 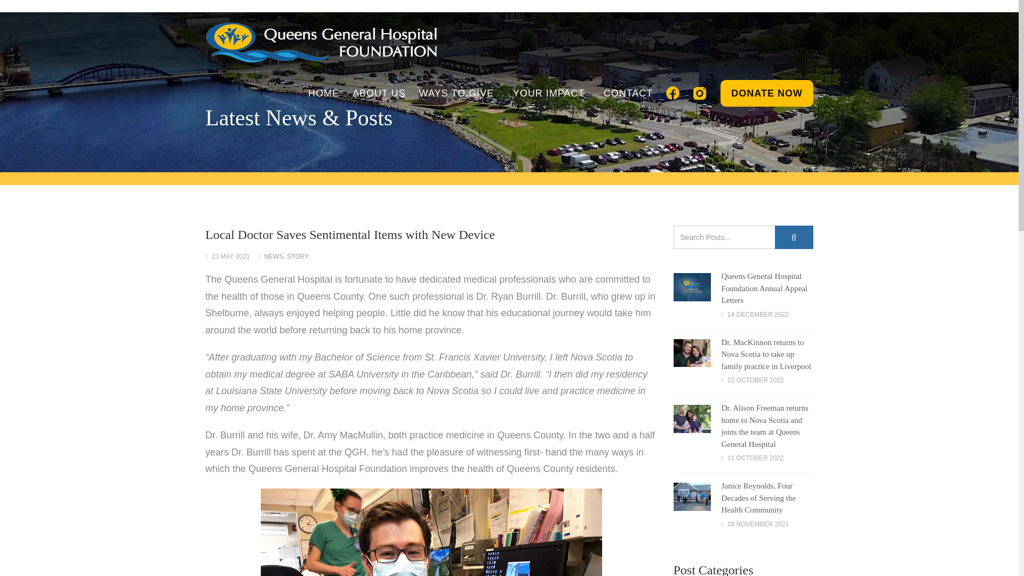 What do you see at coordinates (459, 93) in the screenshot?
I see `WAYS TO GIVE` at bounding box center [459, 93].